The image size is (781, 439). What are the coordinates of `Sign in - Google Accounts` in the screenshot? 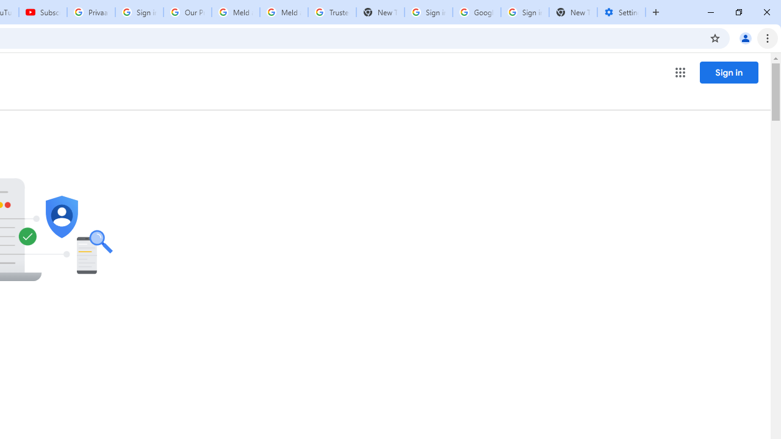 It's located at (139, 12).